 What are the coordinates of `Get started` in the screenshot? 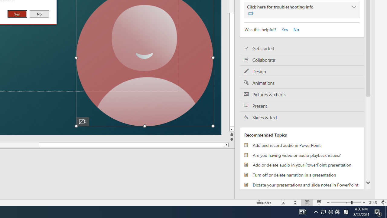 It's located at (302, 48).